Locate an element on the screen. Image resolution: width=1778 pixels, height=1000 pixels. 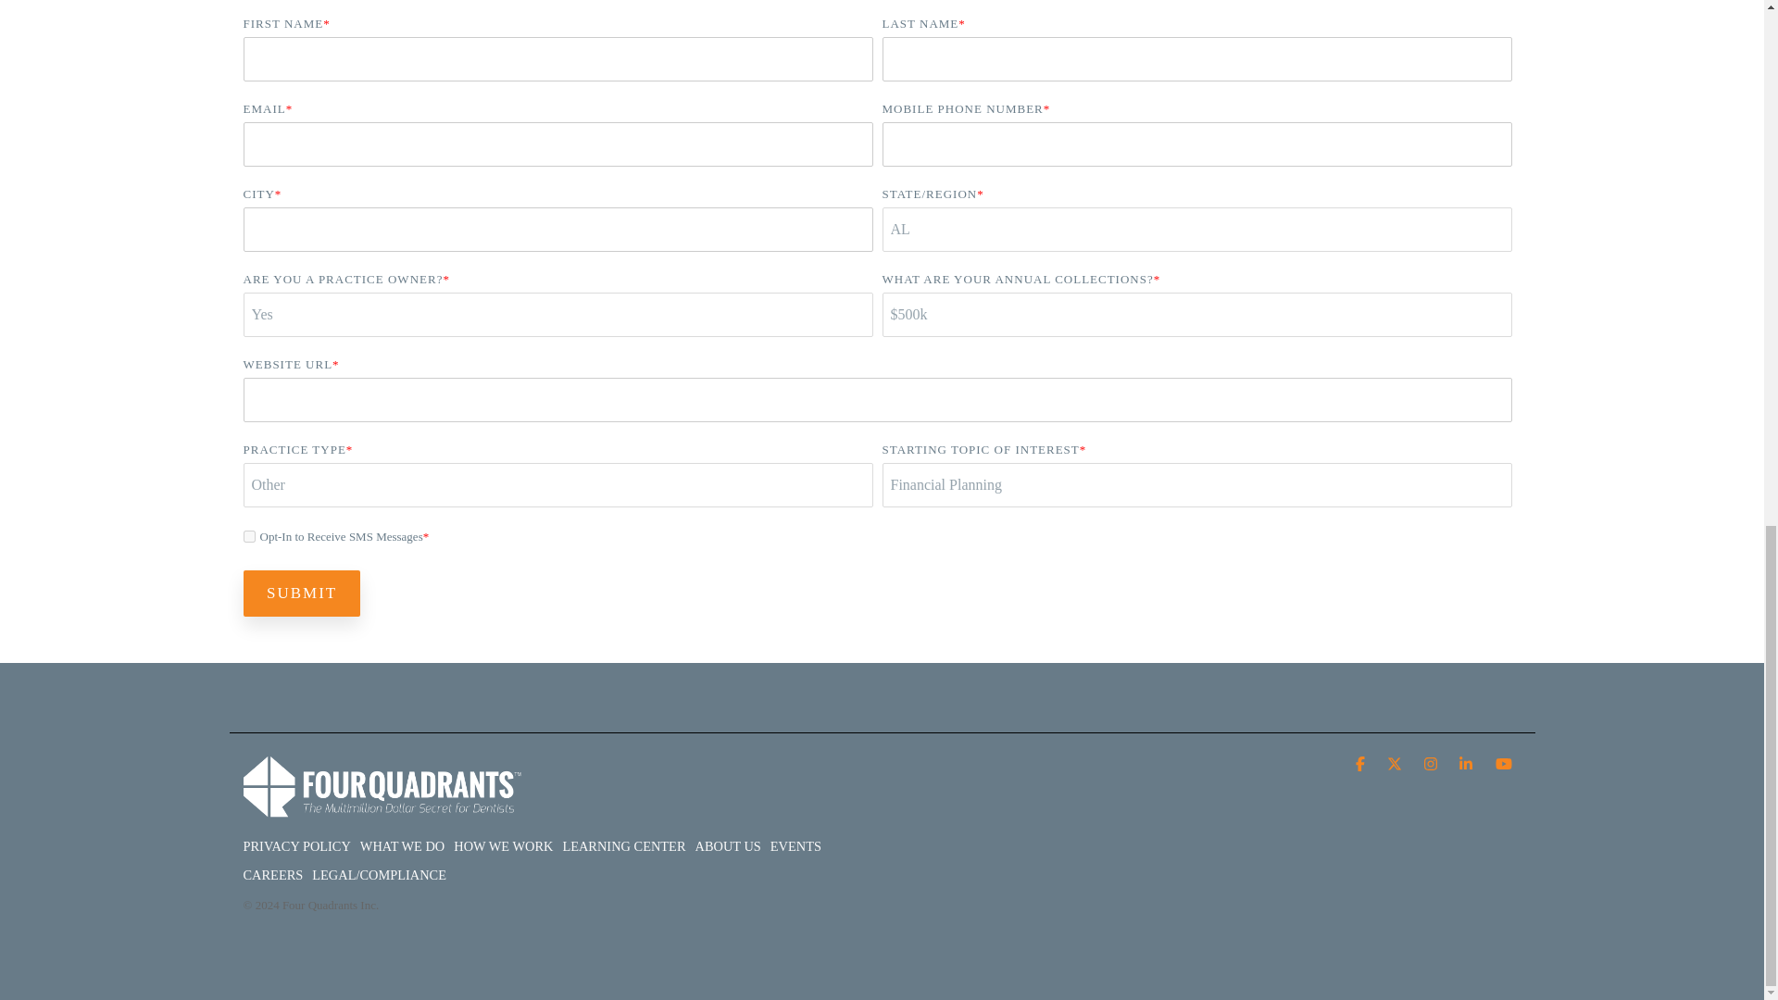
Submit is located at coordinates (300, 593).